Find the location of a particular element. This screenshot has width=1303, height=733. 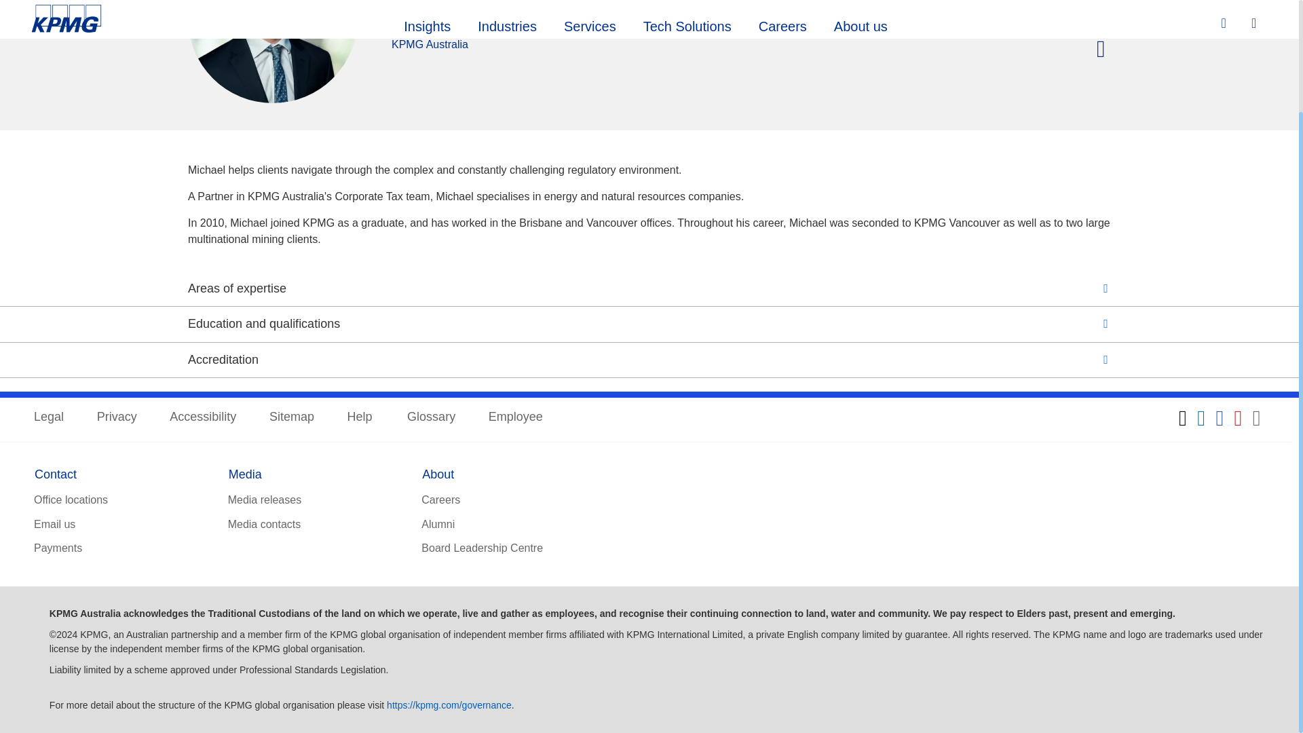

Glossary is located at coordinates (430, 417).